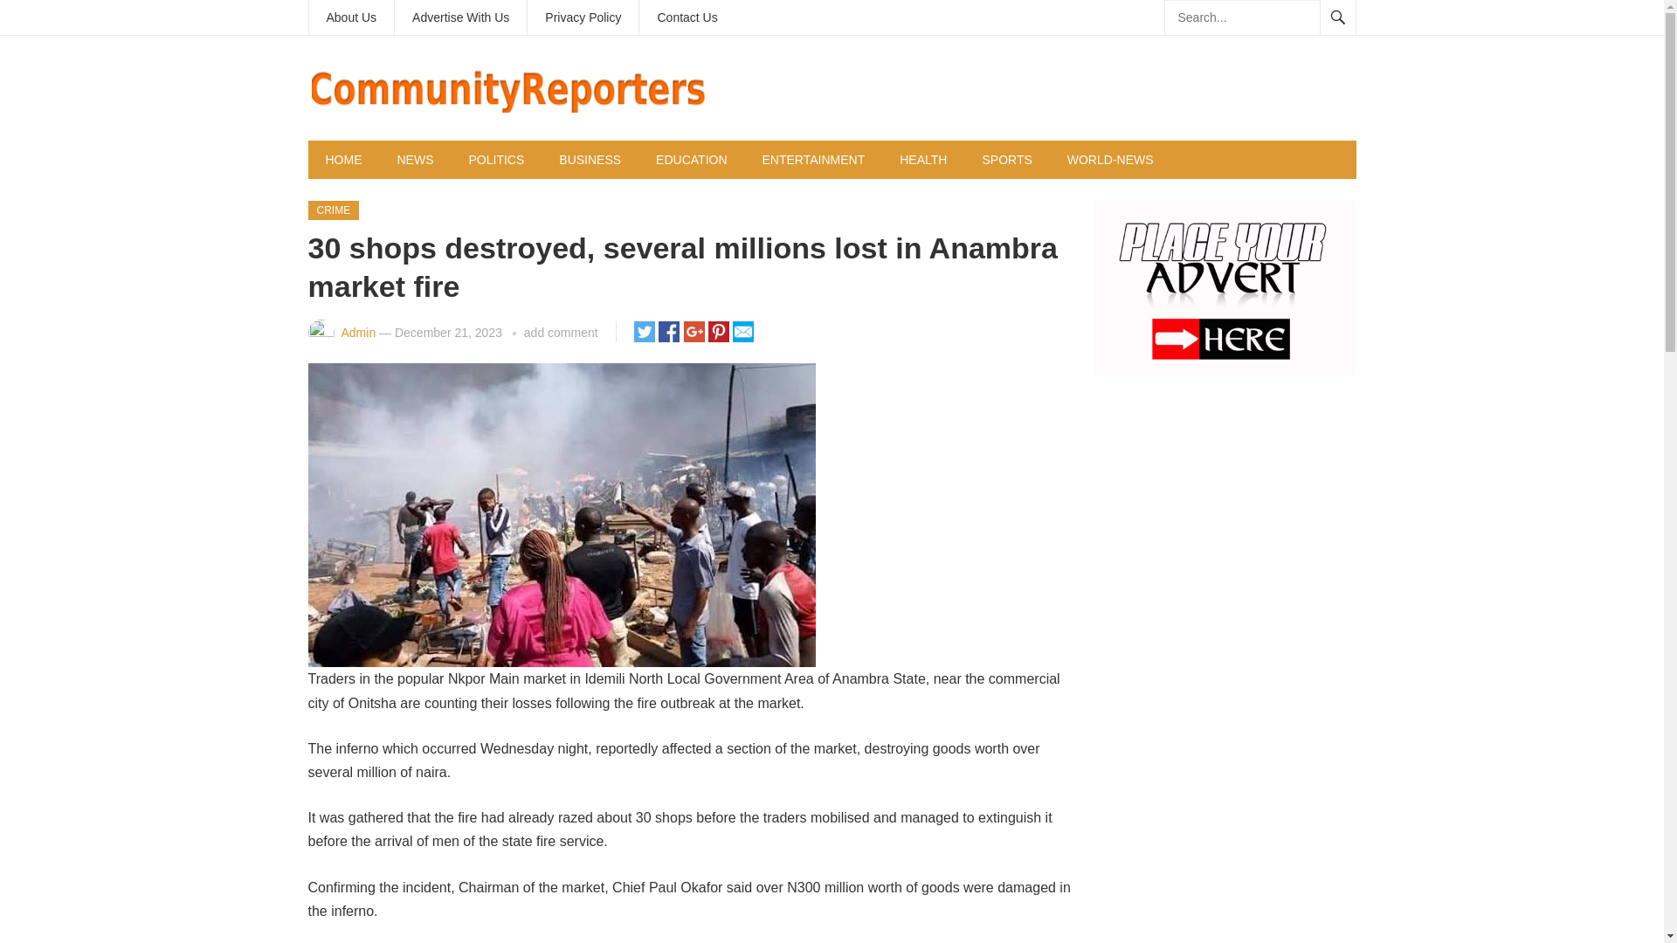  I want to click on BUSINESS, so click(590, 159).